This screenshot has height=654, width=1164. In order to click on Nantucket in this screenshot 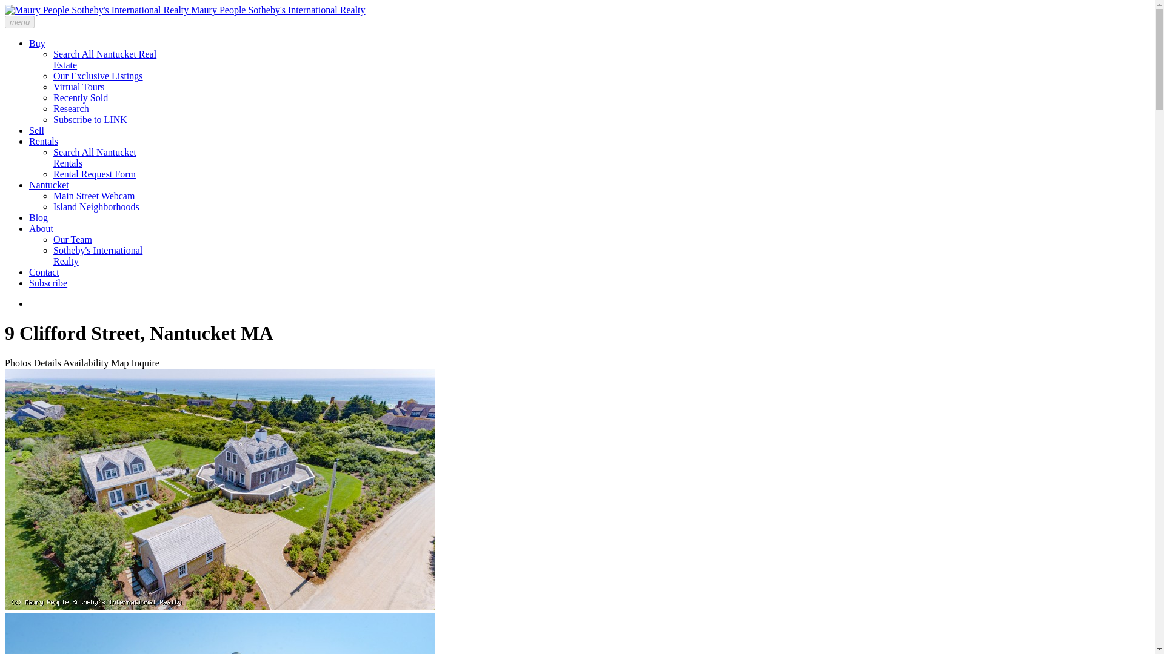, I will do `click(48, 185)`.